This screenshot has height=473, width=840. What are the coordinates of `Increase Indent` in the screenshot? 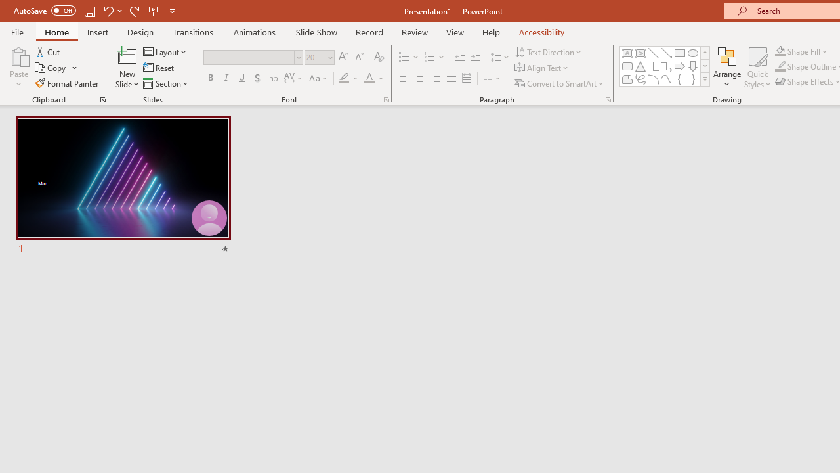 It's located at (476, 58).